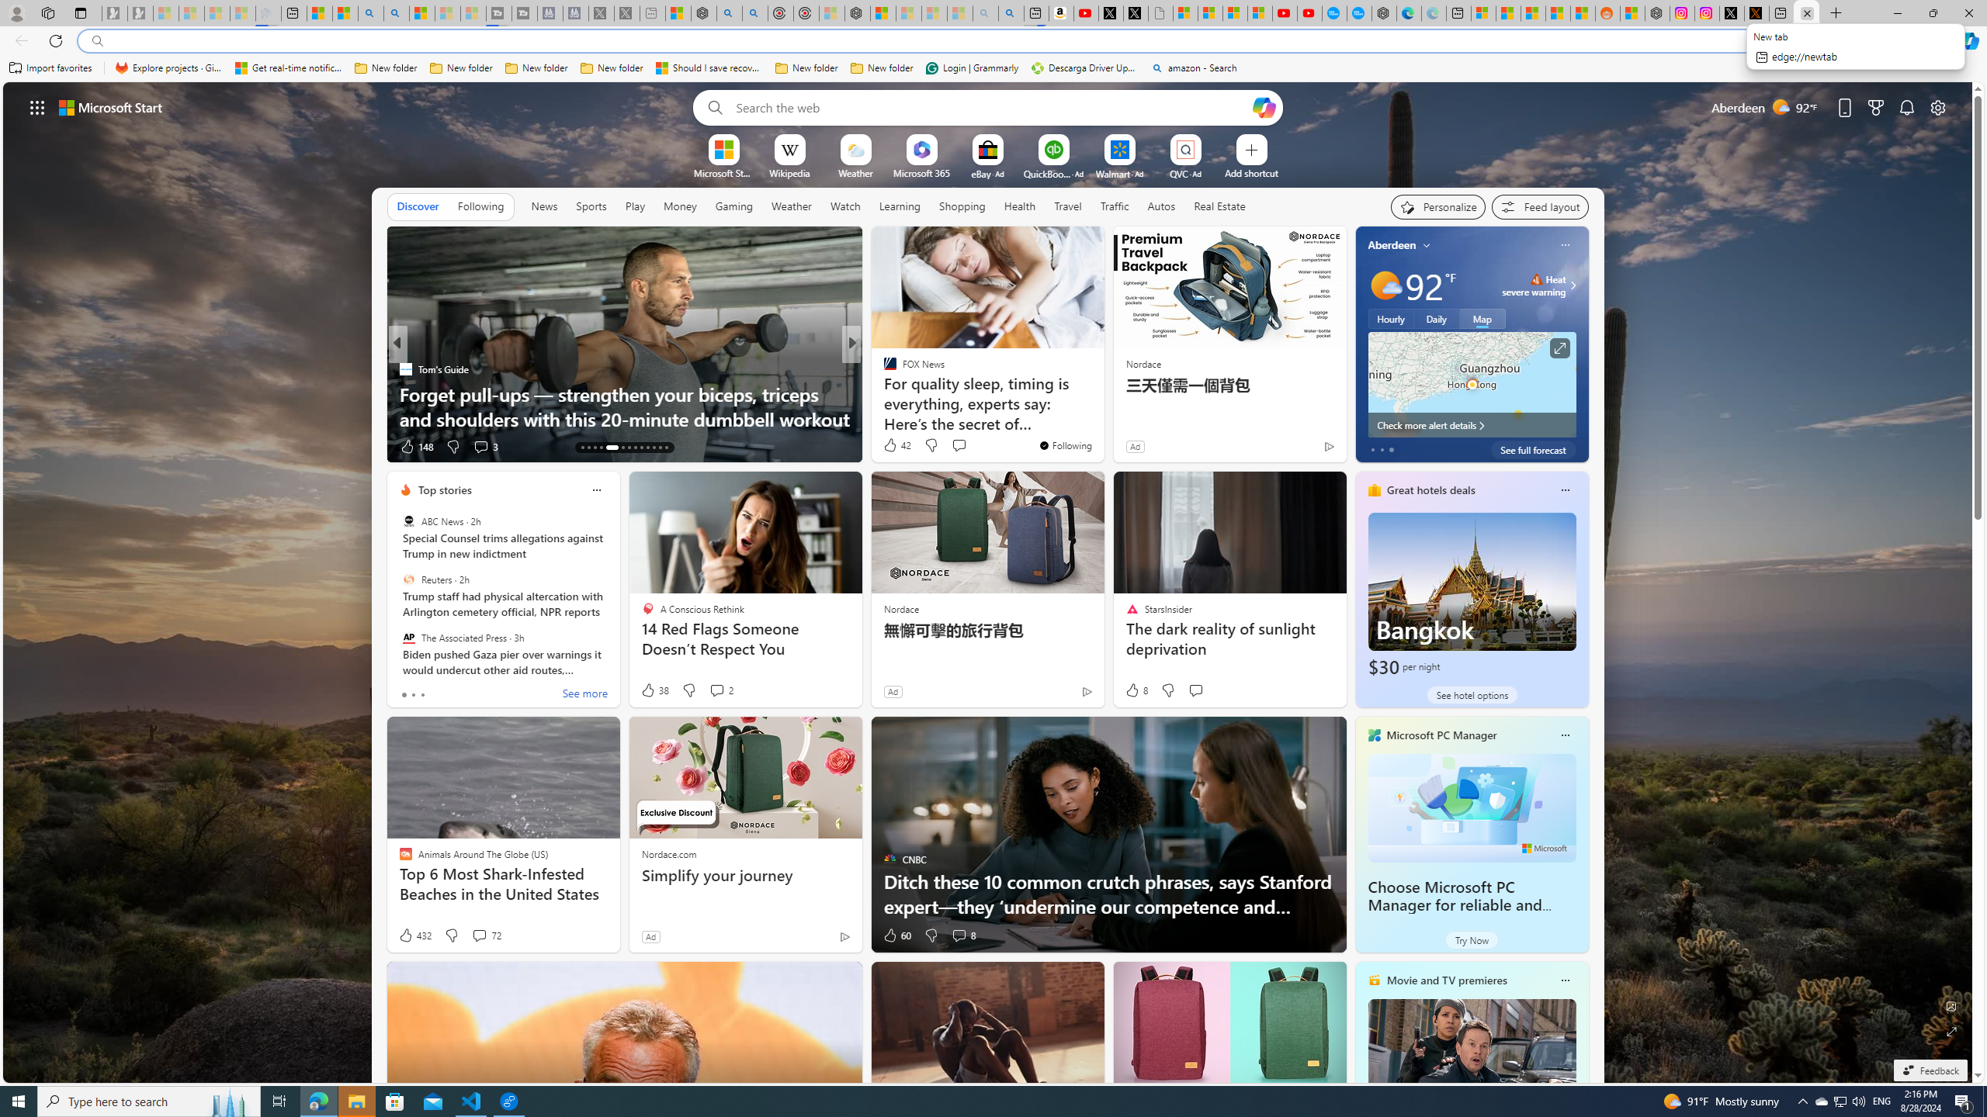 Image resolution: width=1987 pixels, height=1117 pixels. I want to click on View comments 72 Comment, so click(478, 935).